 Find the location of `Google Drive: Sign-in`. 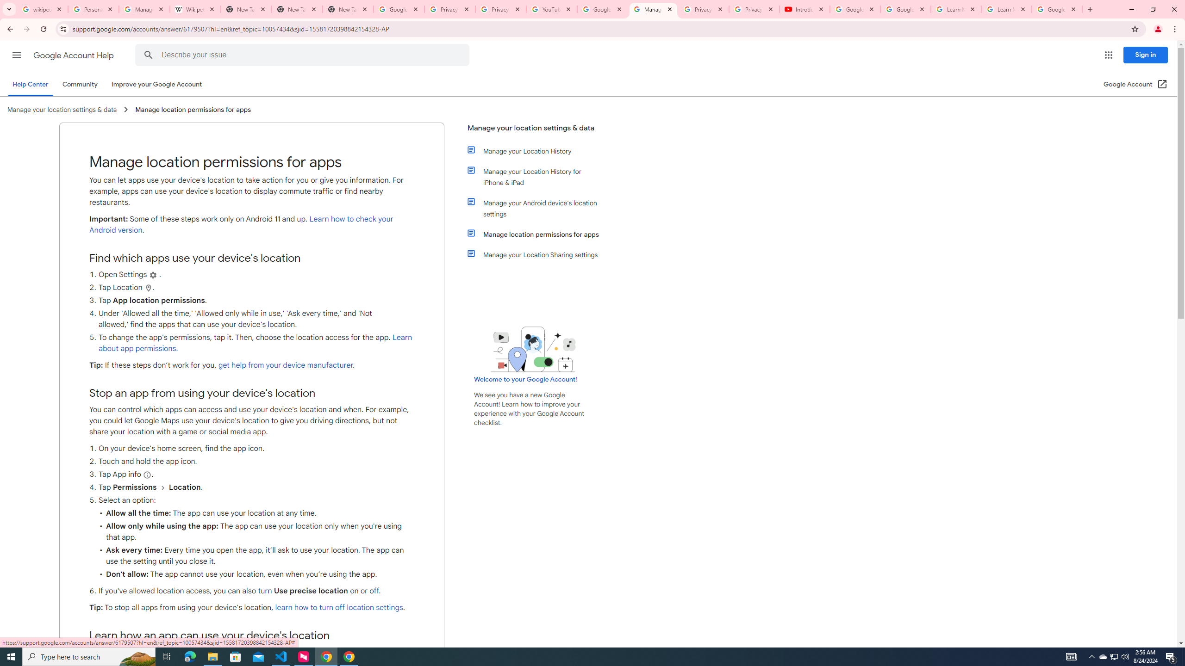

Google Drive: Sign-in is located at coordinates (399, 9).